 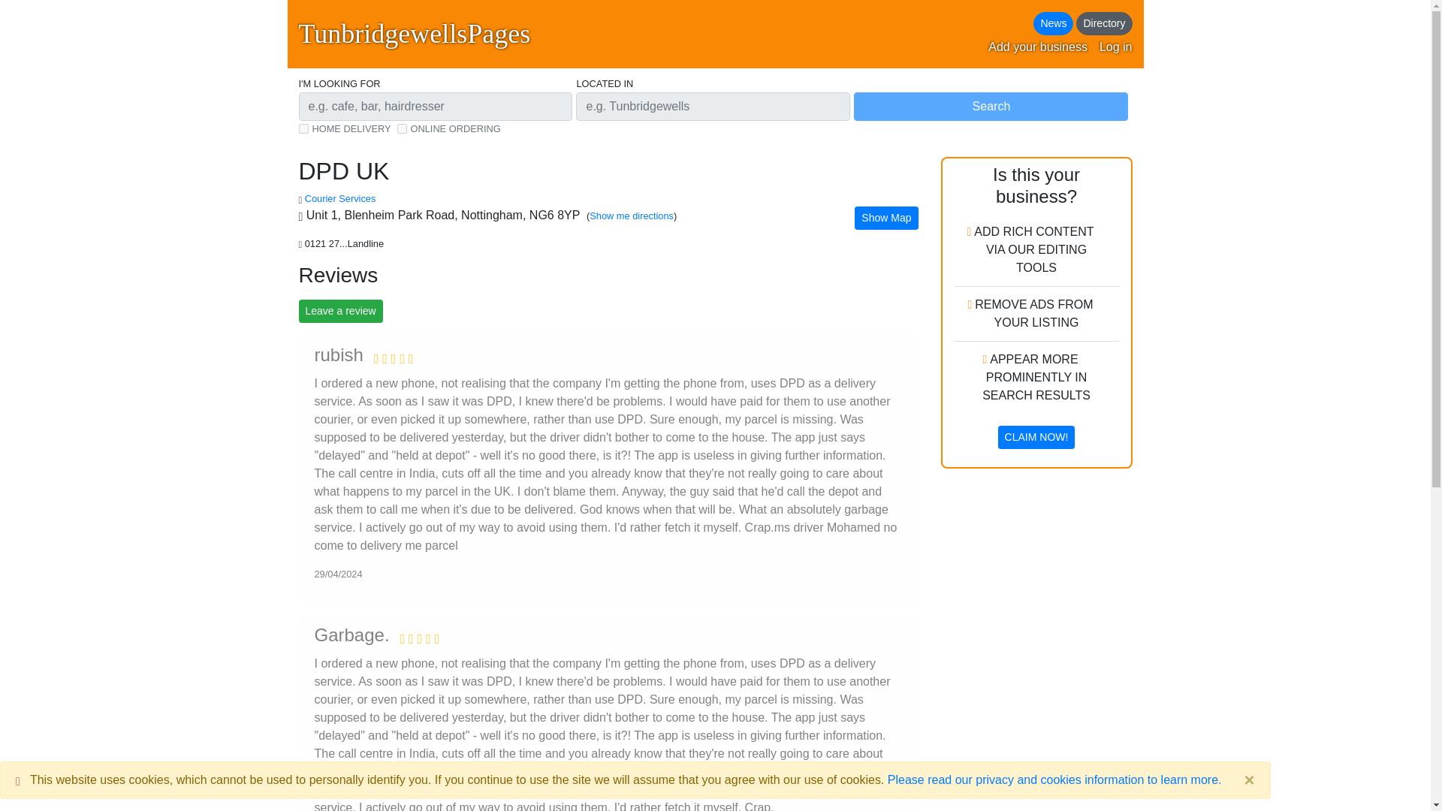 What do you see at coordinates (345, 243) in the screenshot?
I see `click to show number` at bounding box center [345, 243].